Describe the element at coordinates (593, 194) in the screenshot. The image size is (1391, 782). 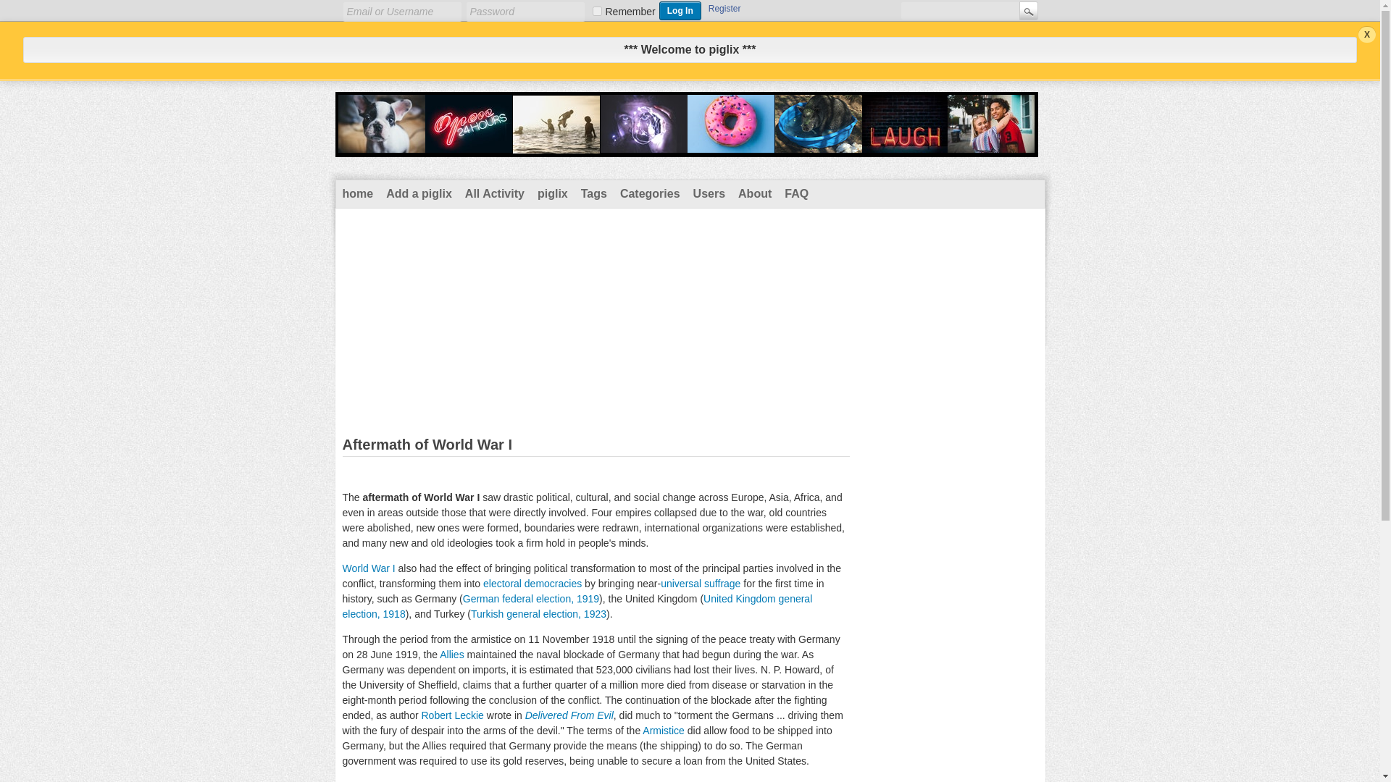
I see `Tags` at that location.